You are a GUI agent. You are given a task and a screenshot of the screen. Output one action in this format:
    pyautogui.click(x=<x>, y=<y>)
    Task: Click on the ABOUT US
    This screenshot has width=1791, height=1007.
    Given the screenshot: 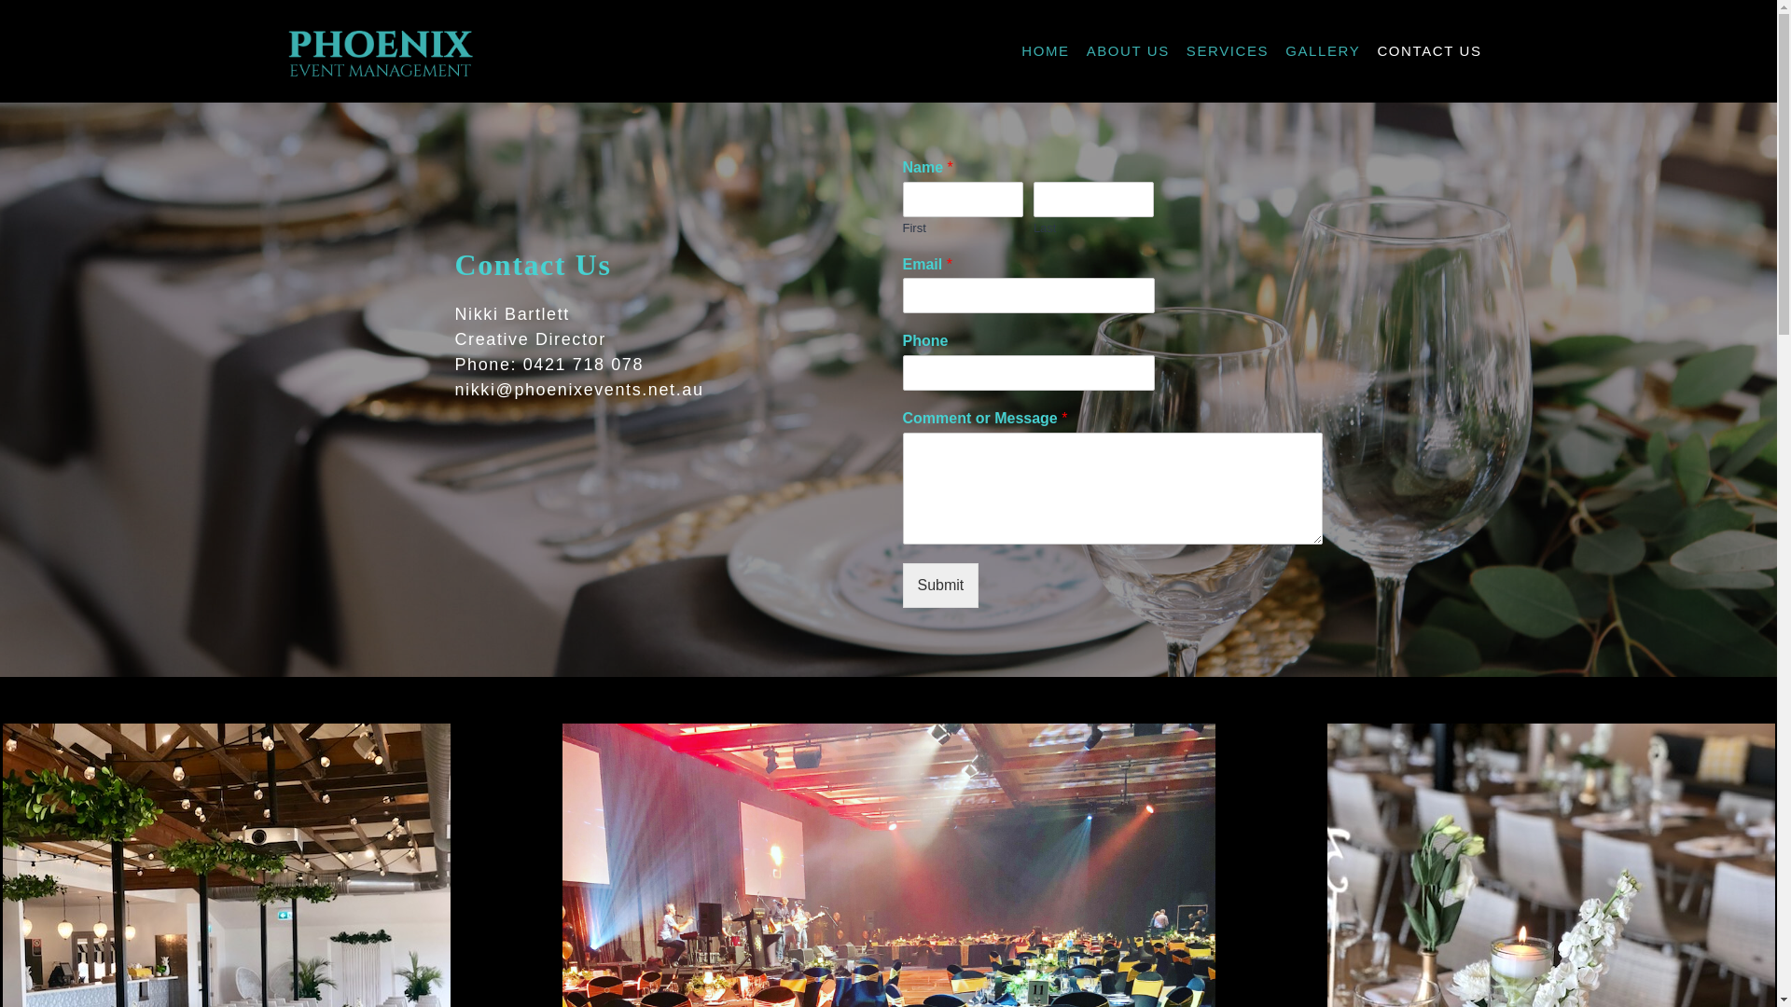 What is the action you would take?
    pyautogui.click(x=1129, y=52)
    